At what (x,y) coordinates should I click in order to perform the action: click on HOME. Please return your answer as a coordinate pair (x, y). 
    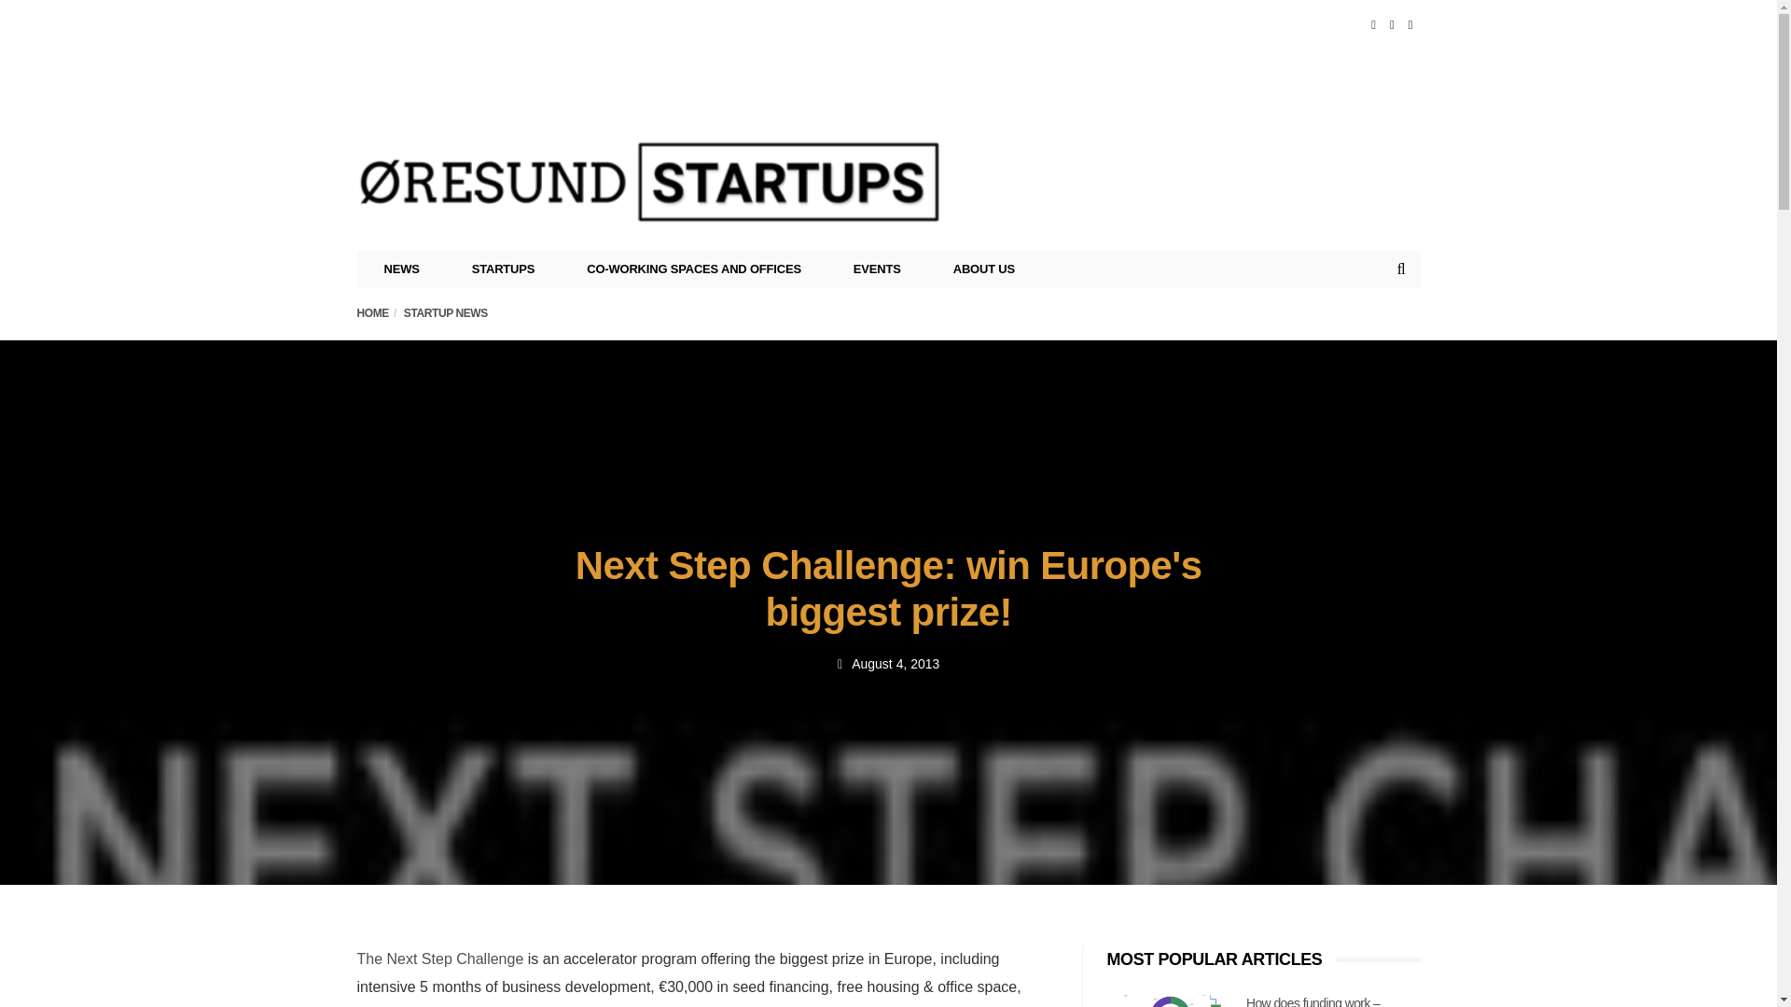
    Looking at the image, I should click on (372, 313).